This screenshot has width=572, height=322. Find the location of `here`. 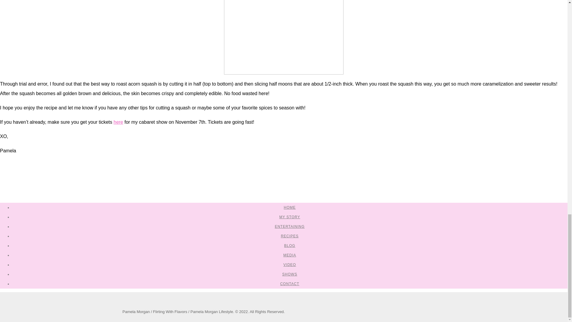

here is located at coordinates (118, 122).